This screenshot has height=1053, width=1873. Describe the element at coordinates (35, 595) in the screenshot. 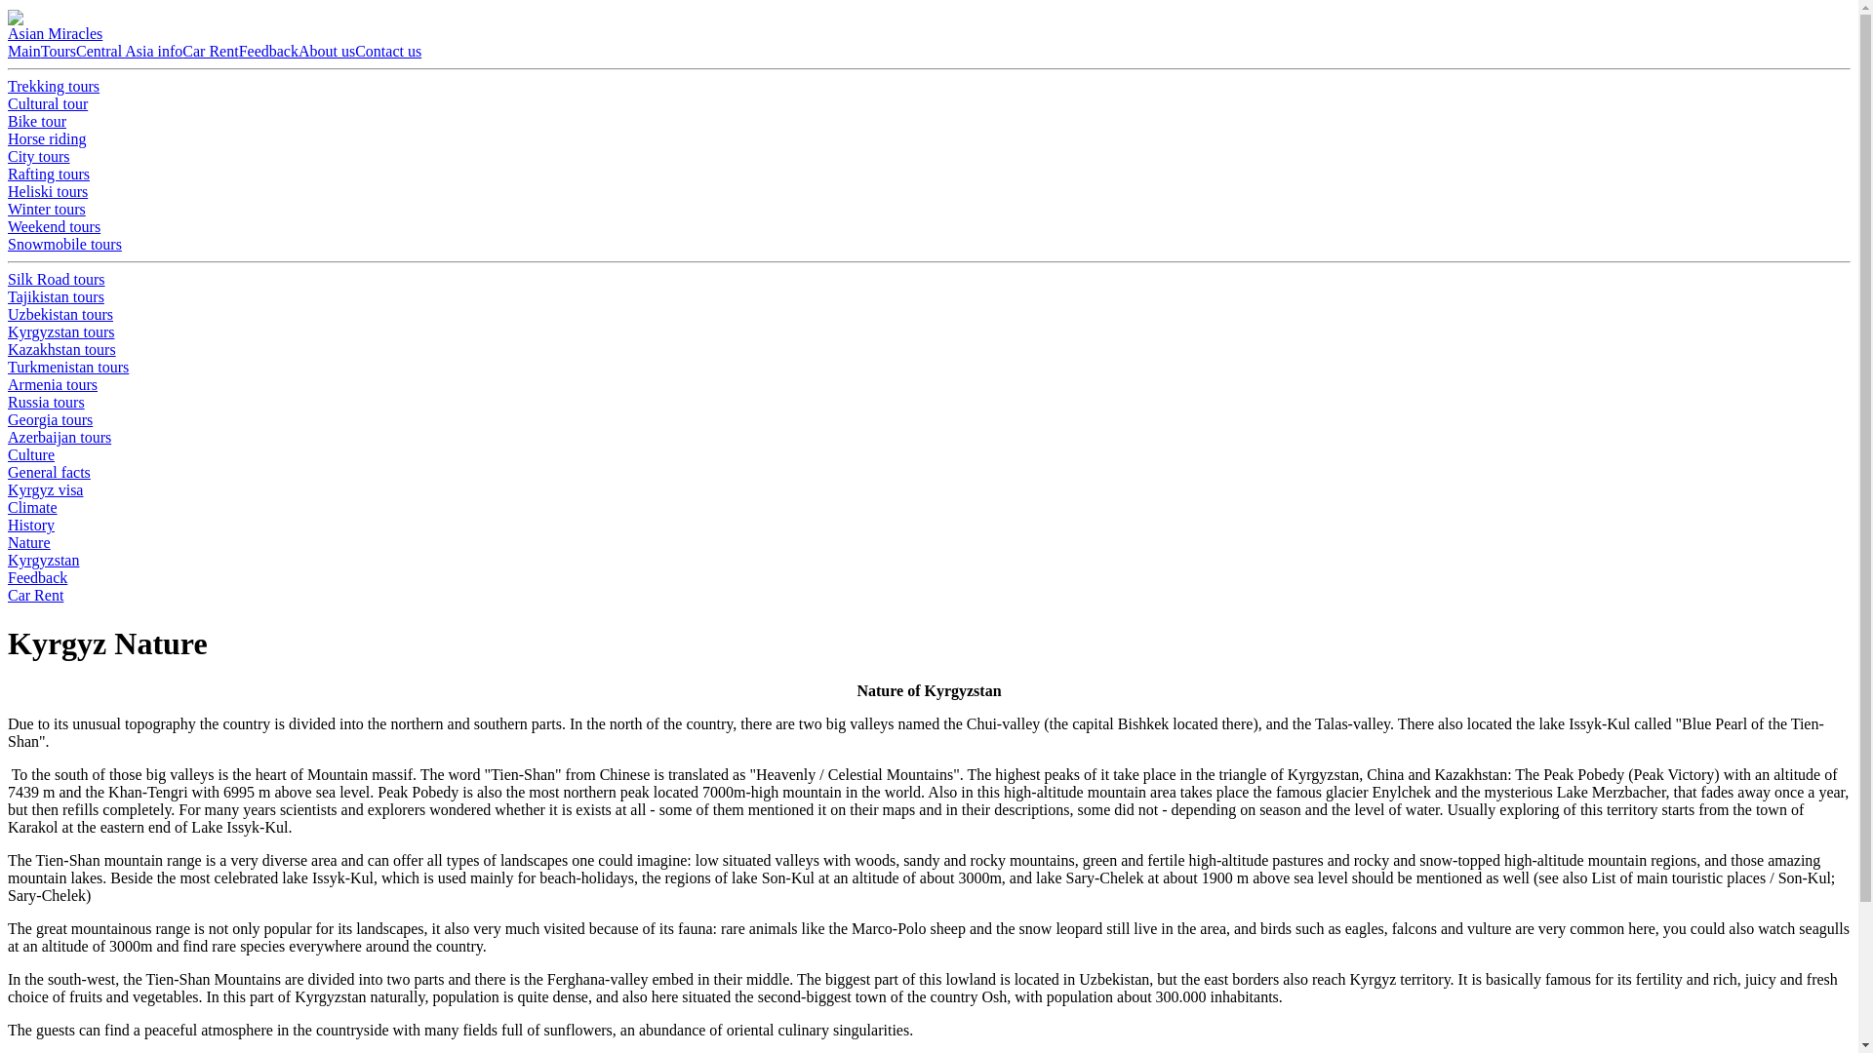

I see `Car Rent` at that location.